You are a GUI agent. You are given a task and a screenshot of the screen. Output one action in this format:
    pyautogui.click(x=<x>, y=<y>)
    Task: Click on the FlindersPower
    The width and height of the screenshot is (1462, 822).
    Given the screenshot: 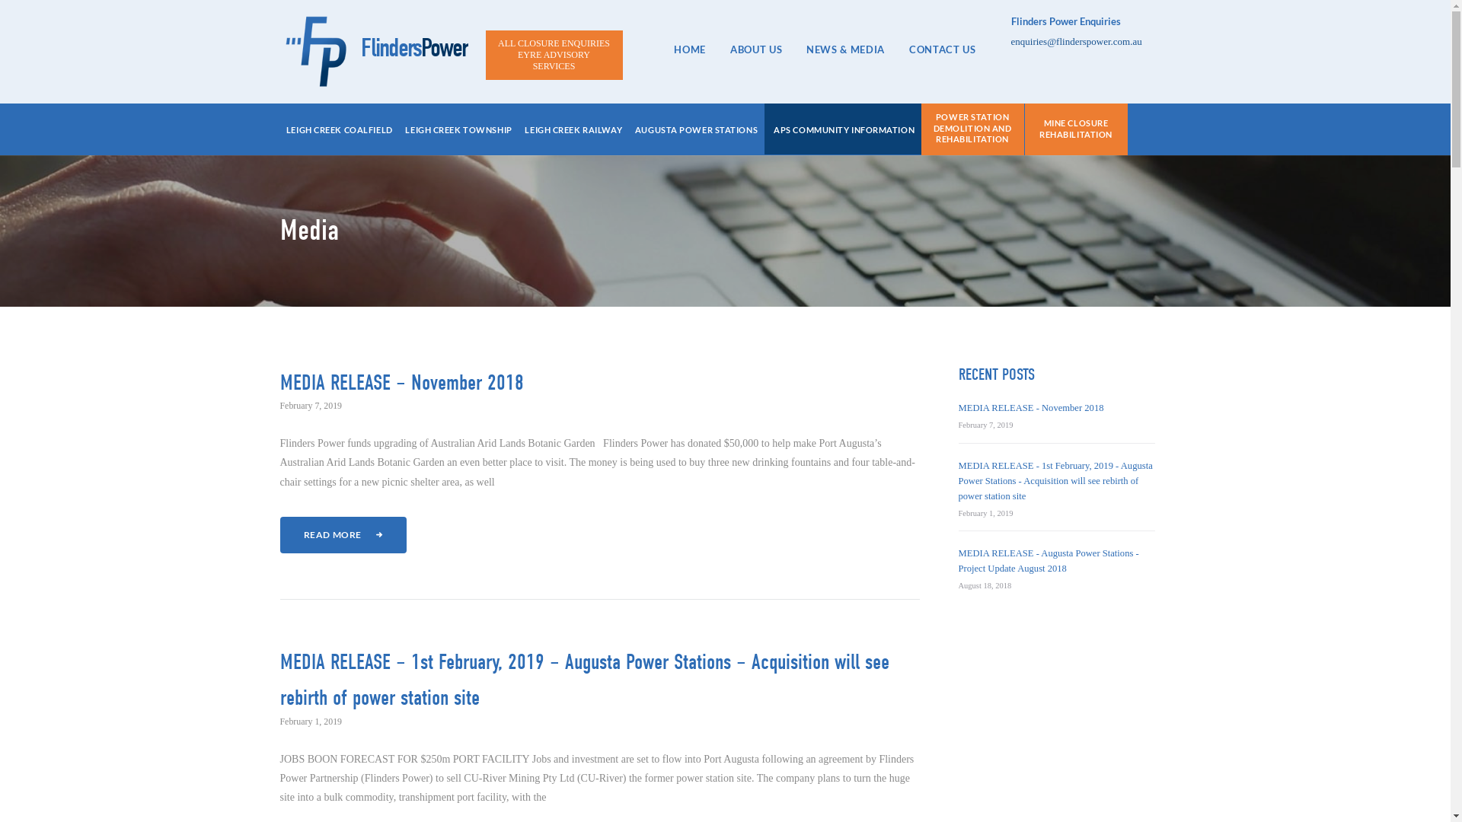 What is the action you would take?
    pyautogui.click(x=375, y=55)
    